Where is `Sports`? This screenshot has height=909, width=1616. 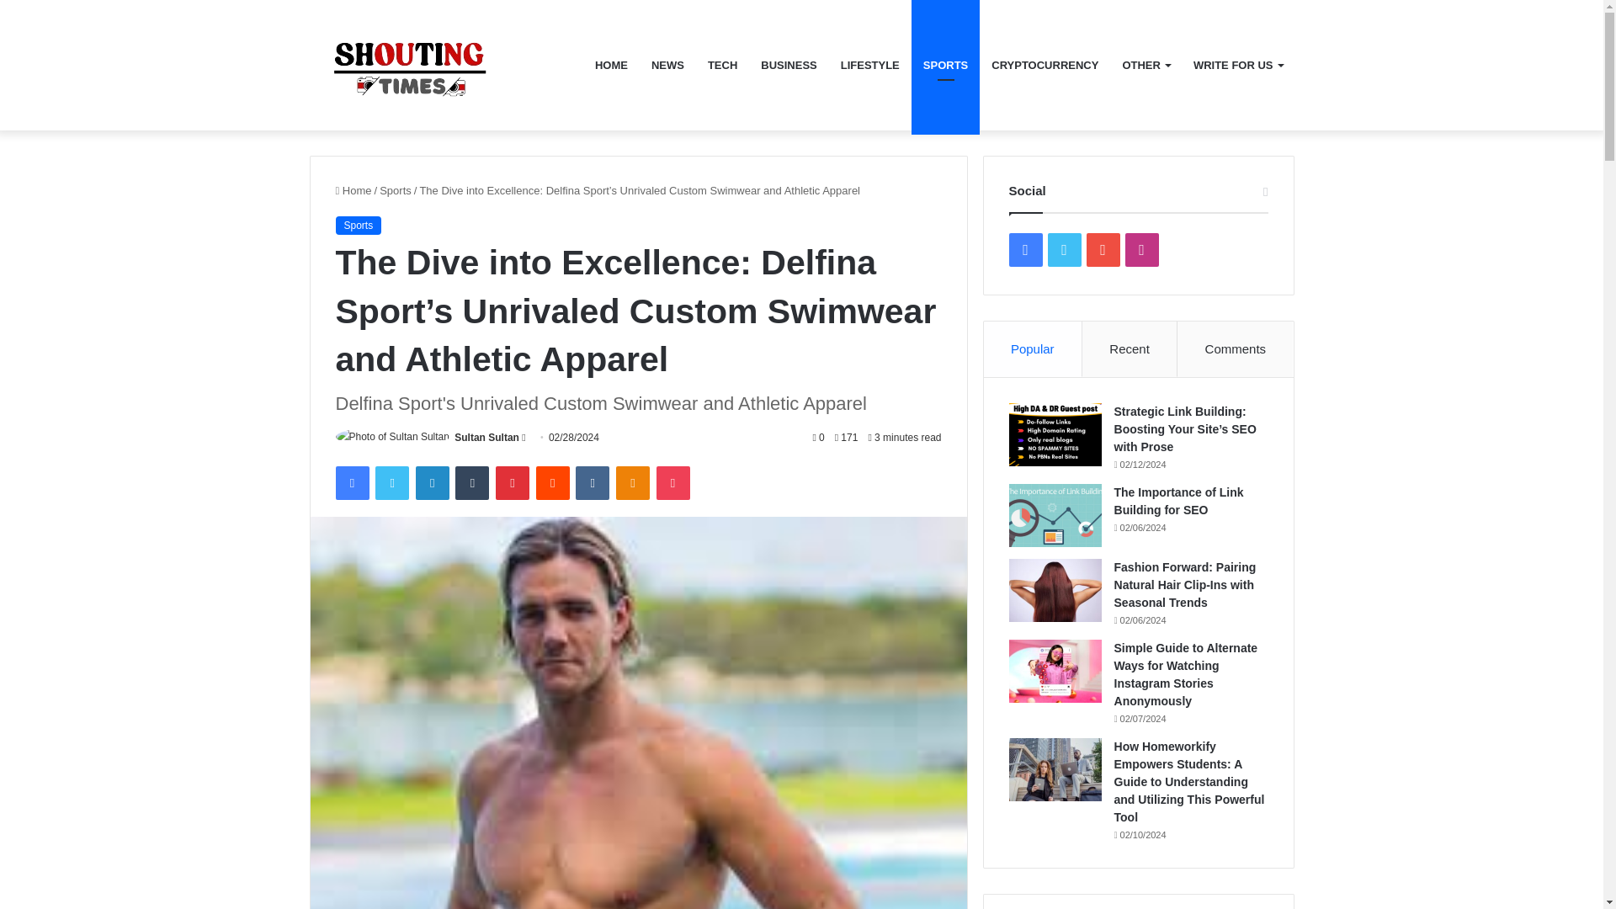
Sports is located at coordinates (396, 190).